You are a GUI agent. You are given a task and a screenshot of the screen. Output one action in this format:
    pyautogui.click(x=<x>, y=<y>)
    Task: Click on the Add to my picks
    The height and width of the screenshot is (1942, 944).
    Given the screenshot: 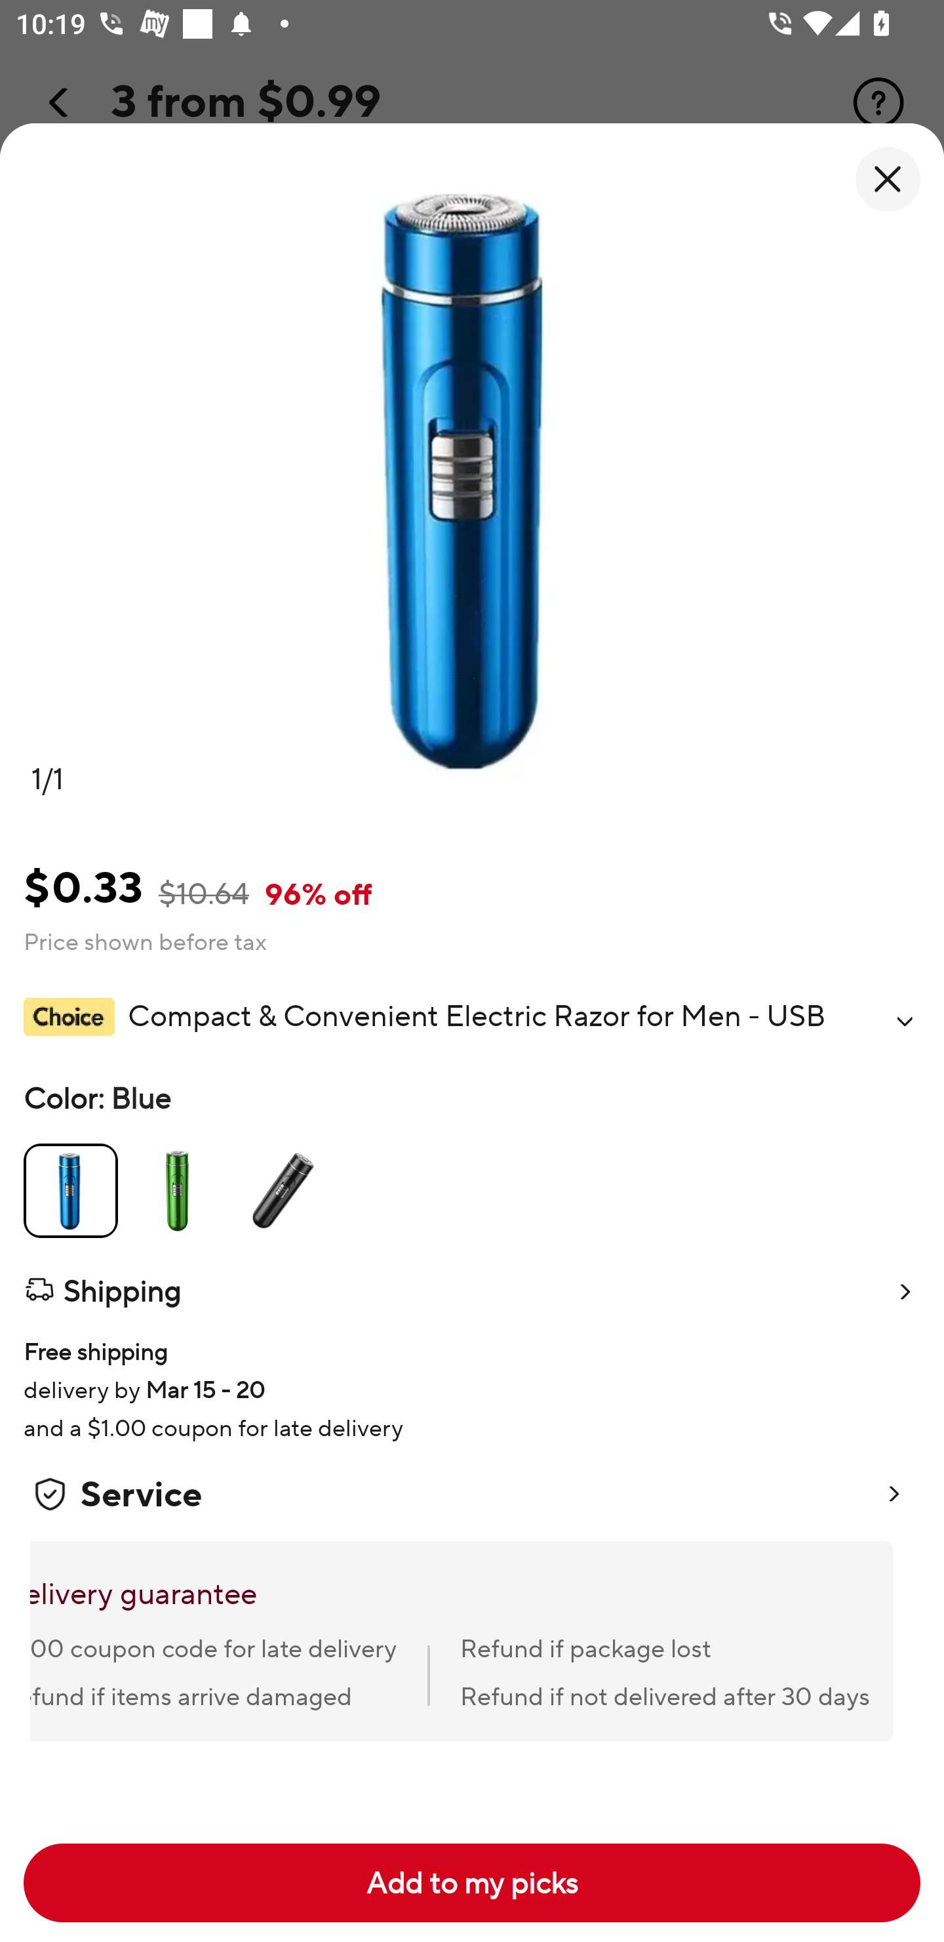 What is the action you would take?
    pyautogui.click(x=472, y=1883)
    